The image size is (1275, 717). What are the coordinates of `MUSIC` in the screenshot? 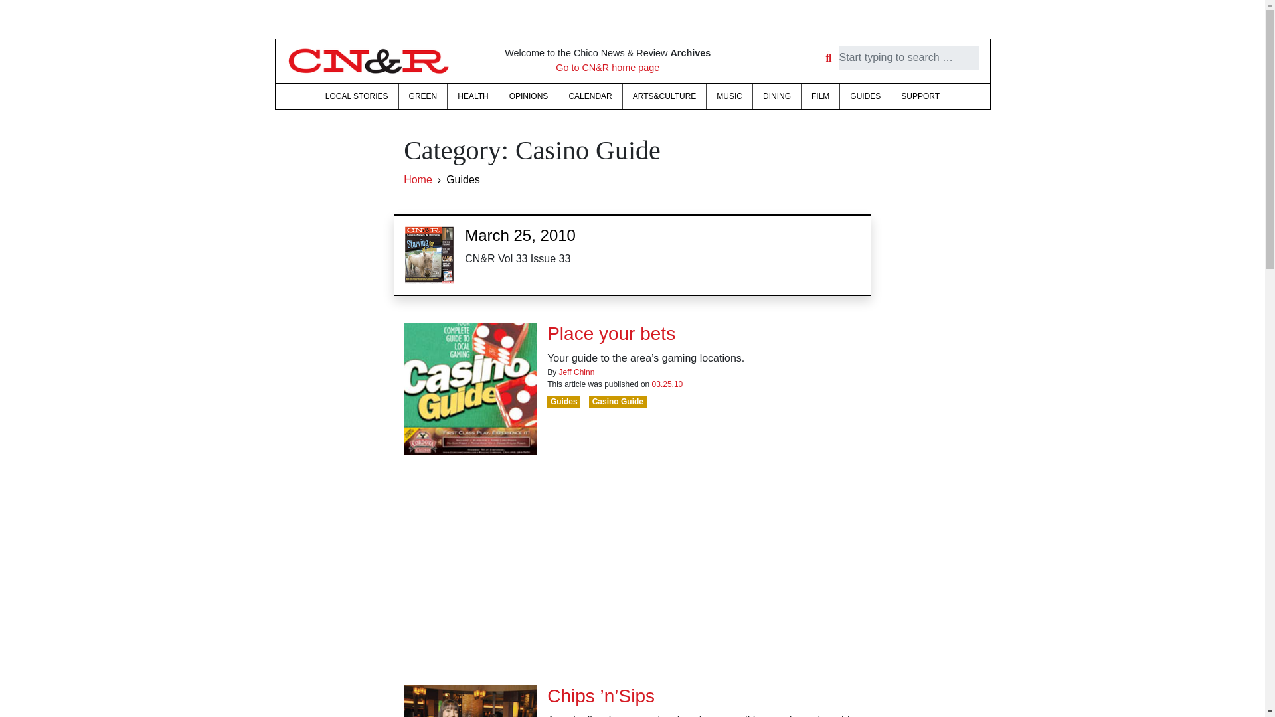 It's located at (729, 96).